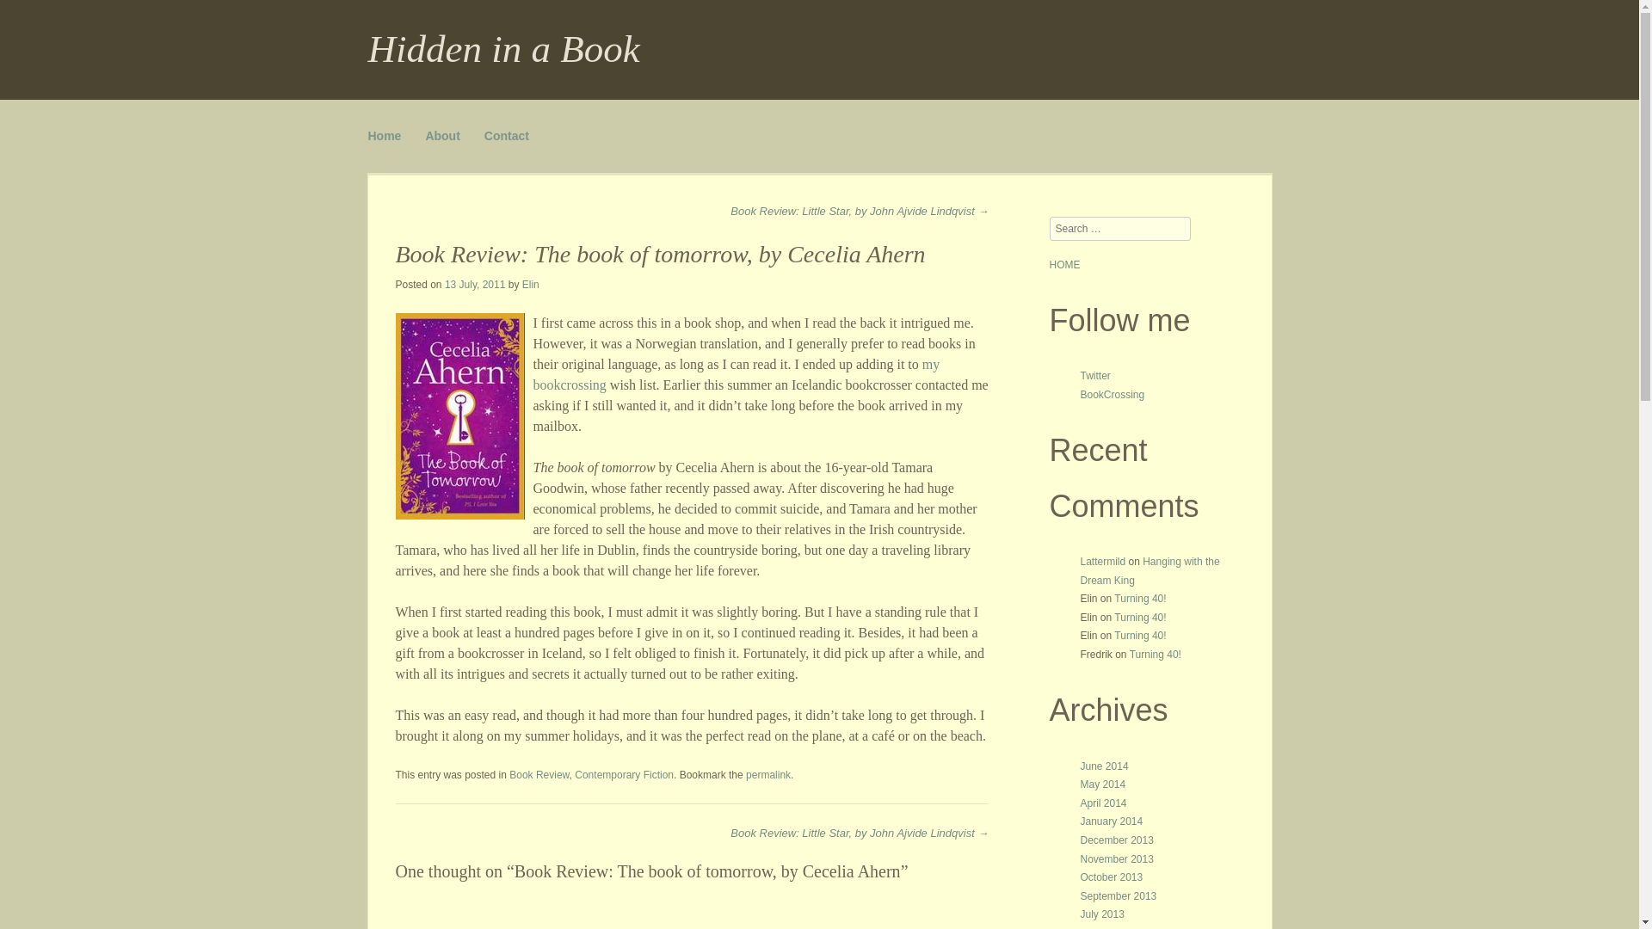 The height and width of the screenshot is (929, 1652). I want to click on April 2013, so click(1103, 927).